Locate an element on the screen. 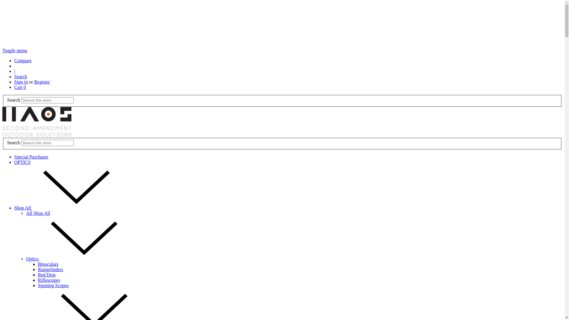 This screenshot has height=320, width=569. Red Dots is located at coordinates (47, 275).